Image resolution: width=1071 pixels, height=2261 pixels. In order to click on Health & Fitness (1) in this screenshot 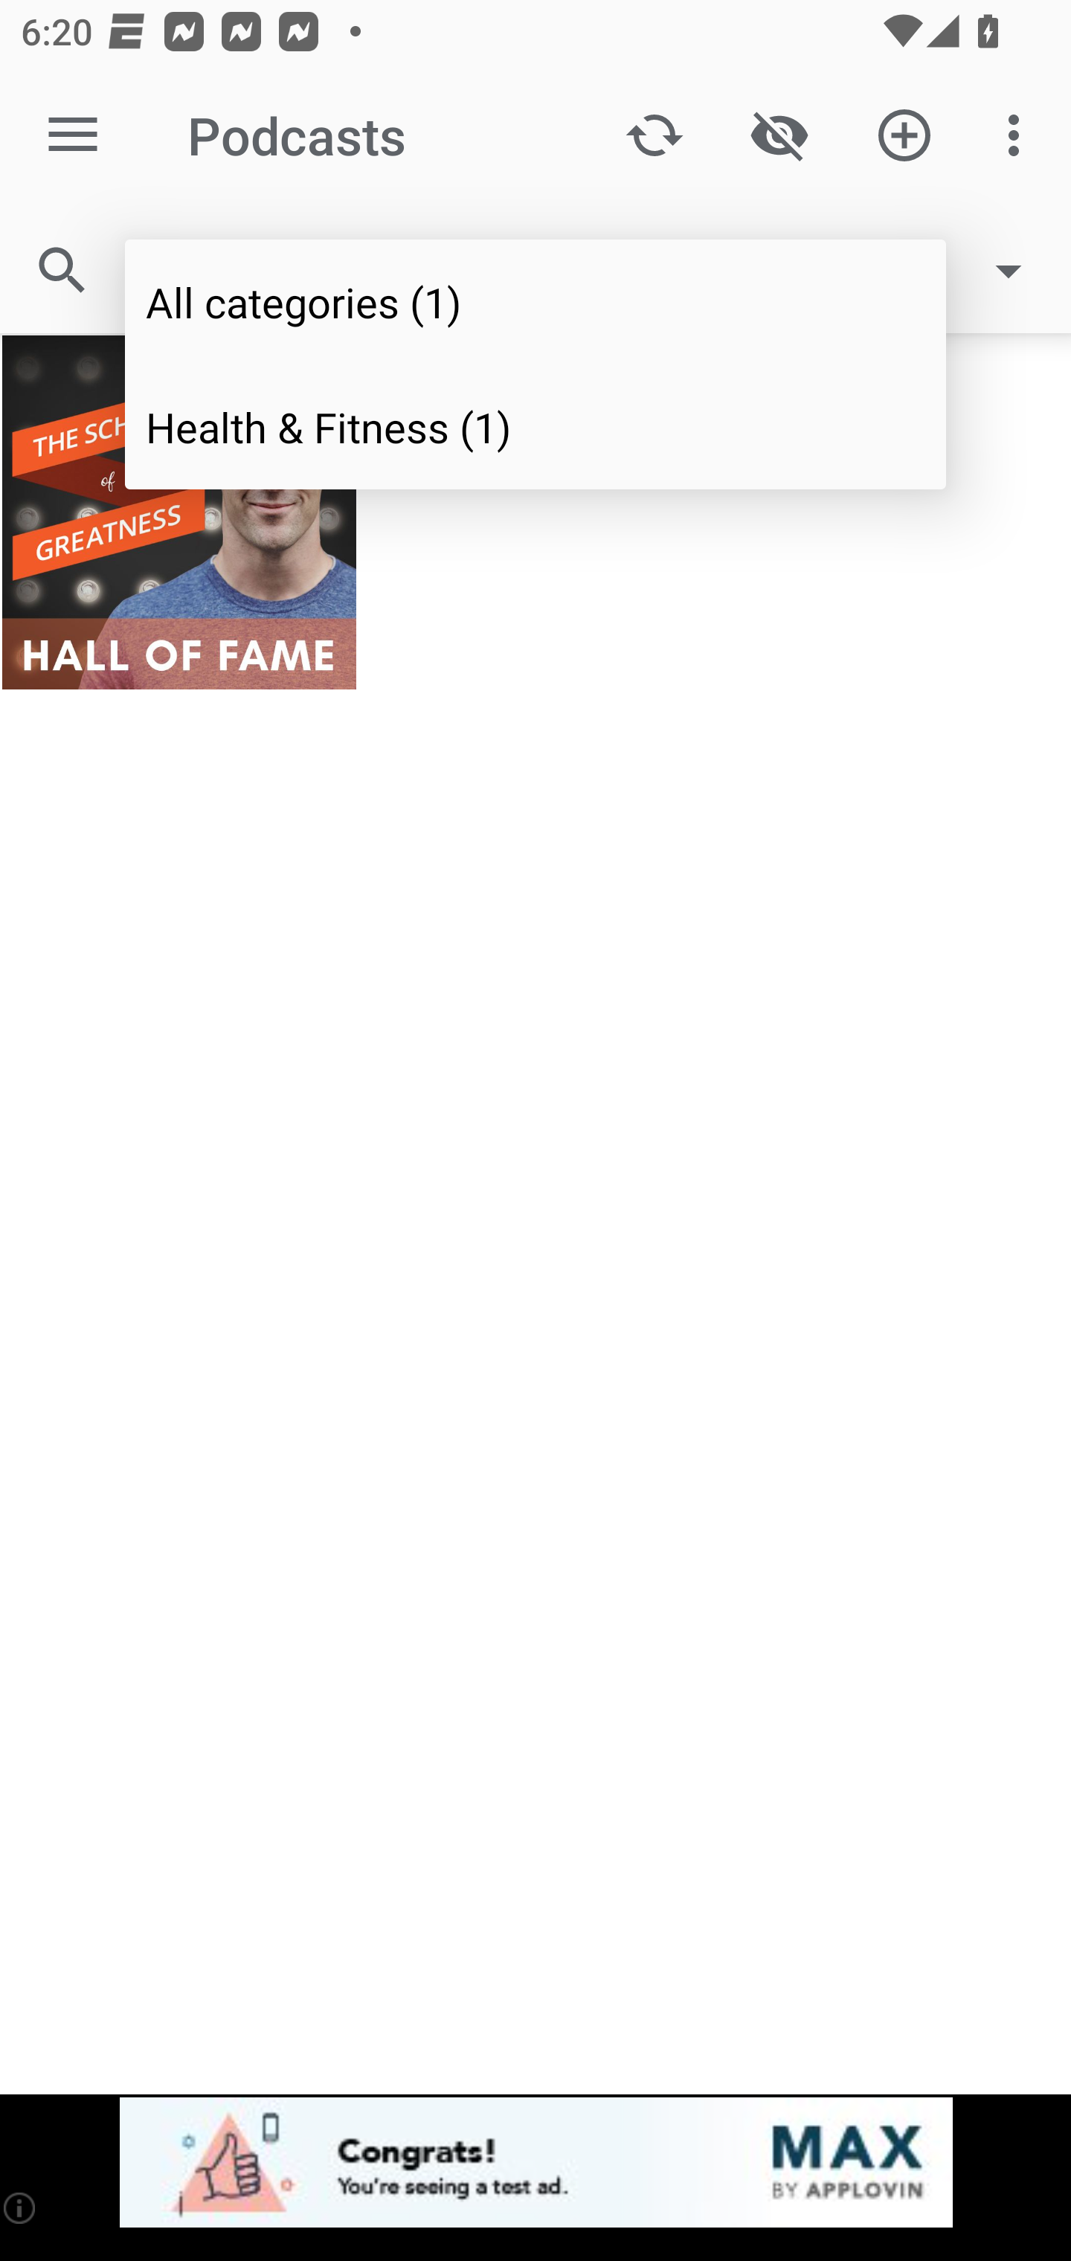, I will do `click(535, 425)`.